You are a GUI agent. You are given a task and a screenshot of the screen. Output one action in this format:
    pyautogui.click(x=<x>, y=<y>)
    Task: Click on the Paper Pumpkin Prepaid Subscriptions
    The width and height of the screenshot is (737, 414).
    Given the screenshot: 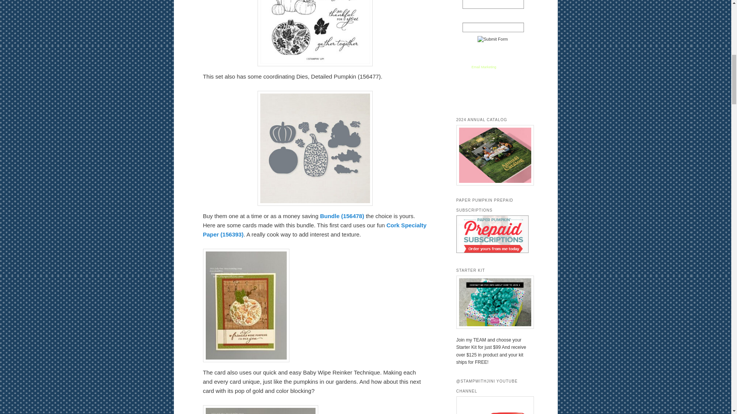 What is the action you would take?
    pyautogui.click(x=492, y=251)
    